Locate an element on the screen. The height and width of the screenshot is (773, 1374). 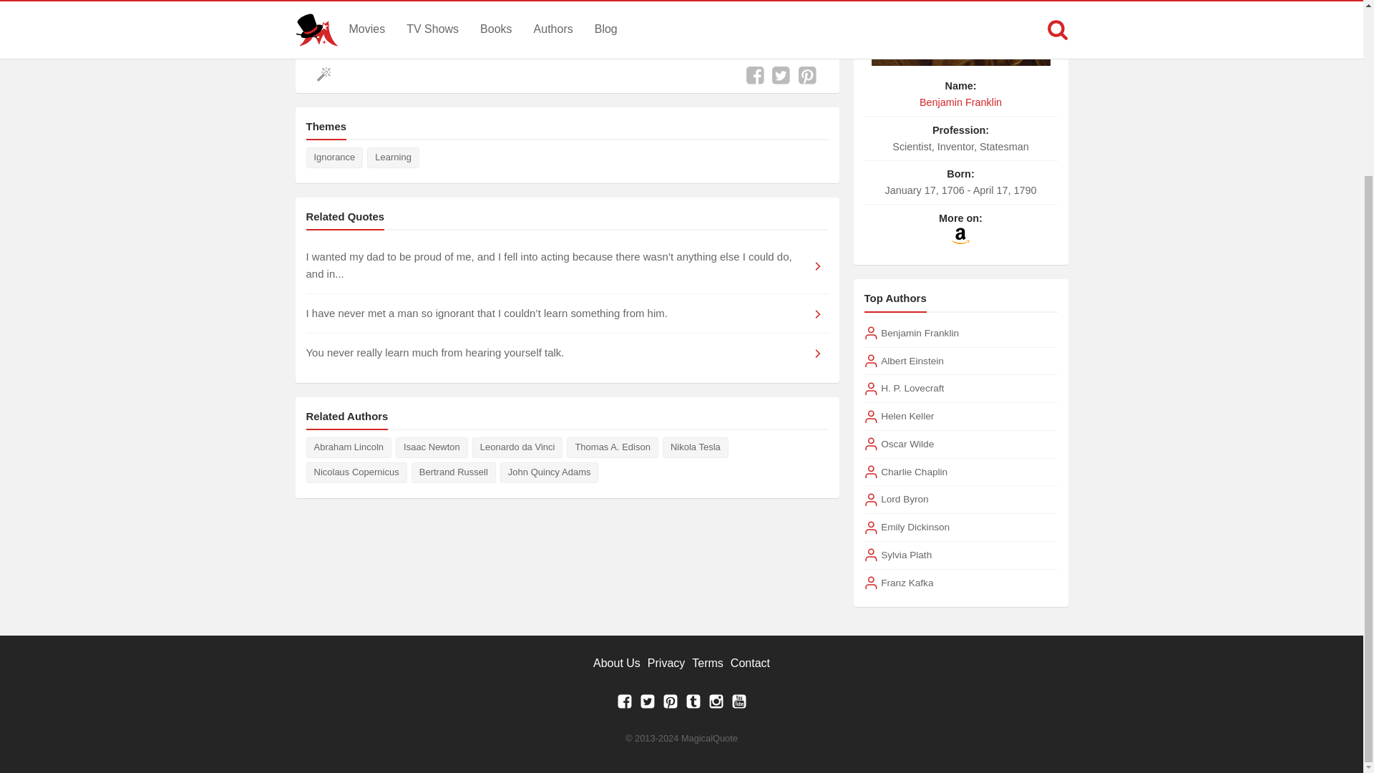
Pinterest is located at coordinates (670, 705).